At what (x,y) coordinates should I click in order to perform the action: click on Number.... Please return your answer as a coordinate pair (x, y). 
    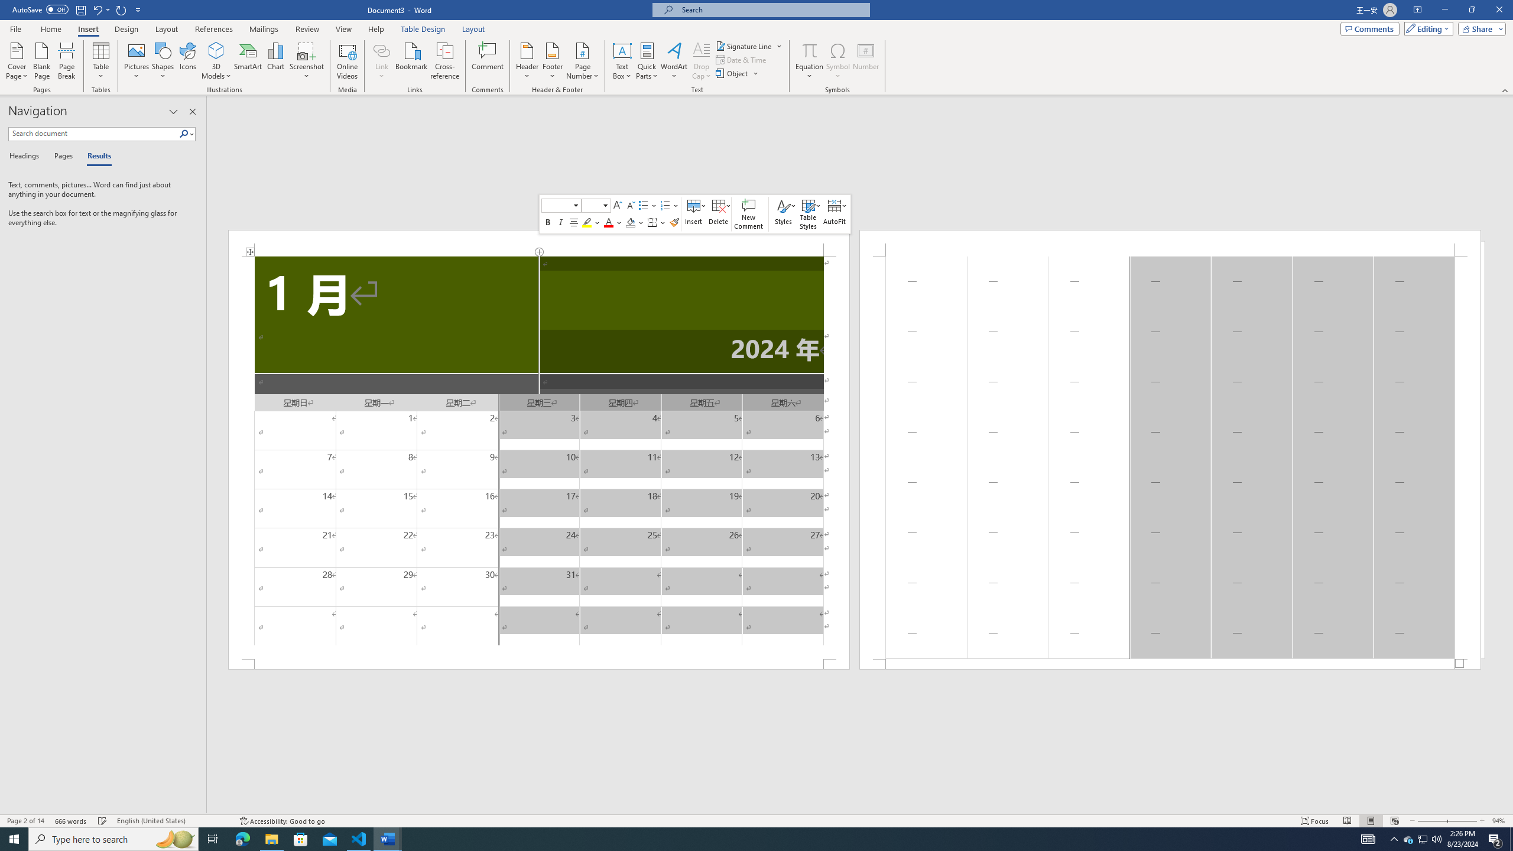
    Looking at the image, I should click on (866, 61).